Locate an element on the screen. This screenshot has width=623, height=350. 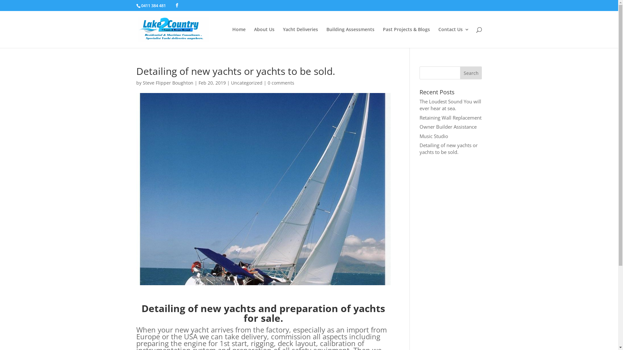
Past Projects & Blogs is located at coordinates (406, 38).